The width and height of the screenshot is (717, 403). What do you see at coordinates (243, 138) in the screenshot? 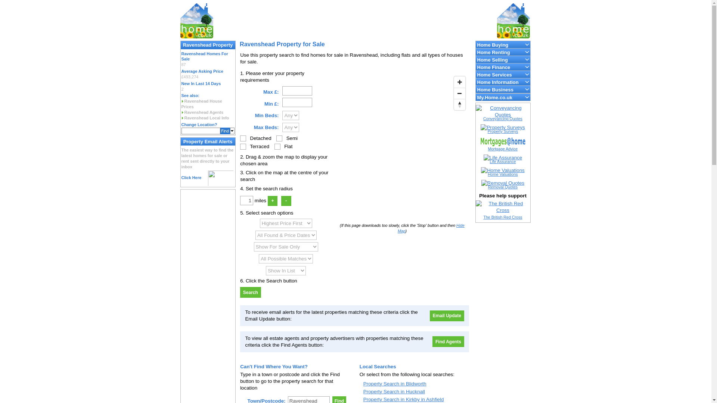
I see `true` at bounding box center [243, 138].